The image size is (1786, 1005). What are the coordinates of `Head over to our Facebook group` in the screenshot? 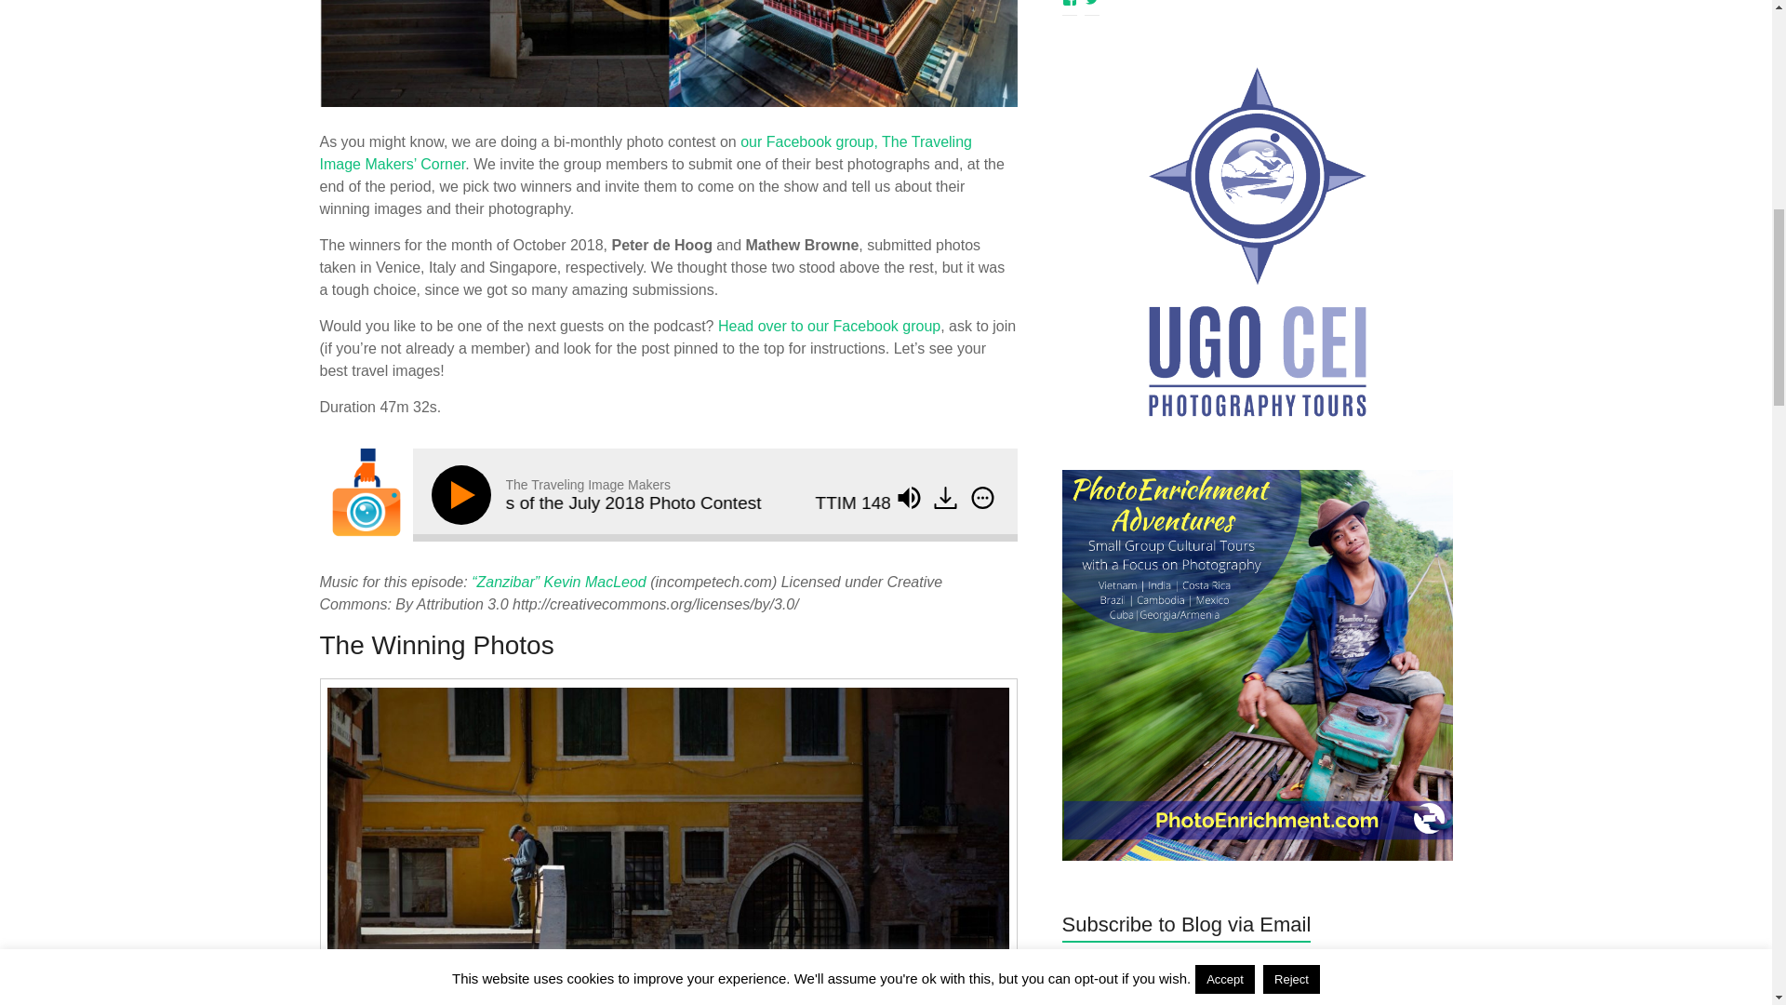 It's located at (829, 326).